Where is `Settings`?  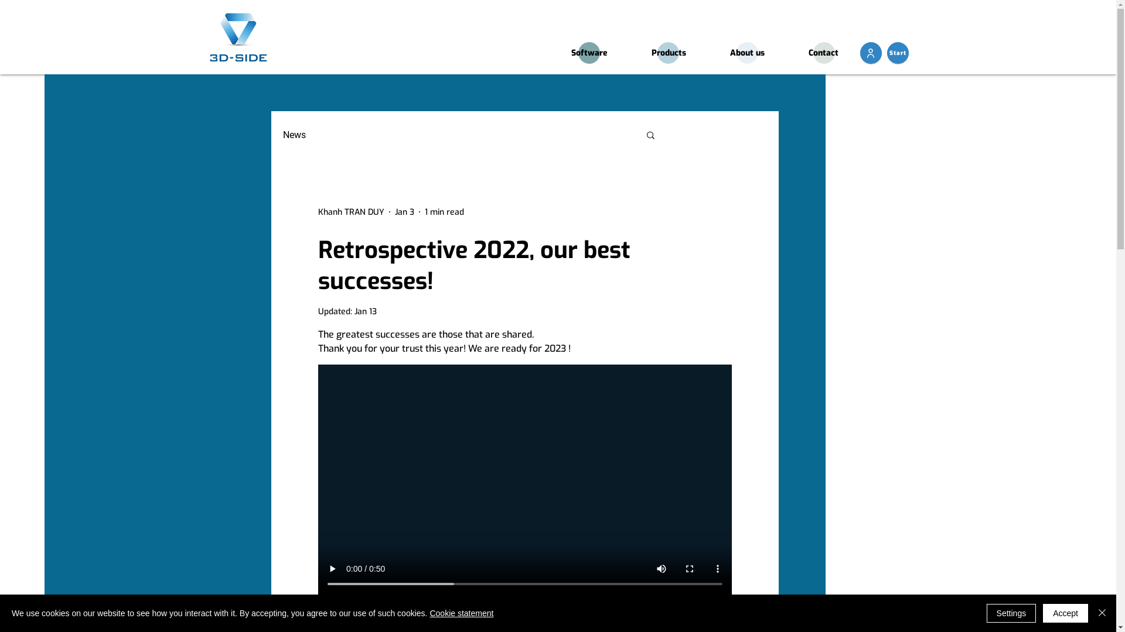 Settings is located at coordinates (1011, 613).